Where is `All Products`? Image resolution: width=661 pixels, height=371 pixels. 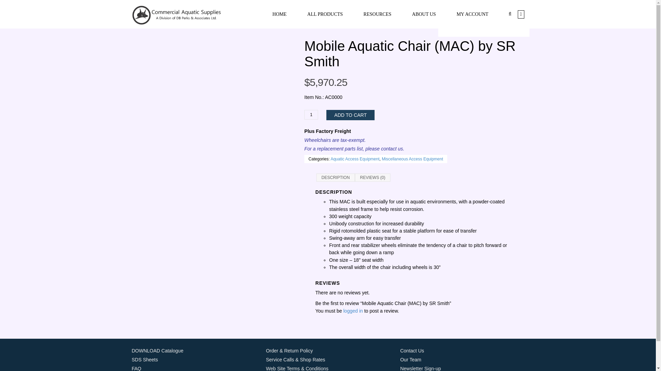 All Products is located at coordinates (325, 14).